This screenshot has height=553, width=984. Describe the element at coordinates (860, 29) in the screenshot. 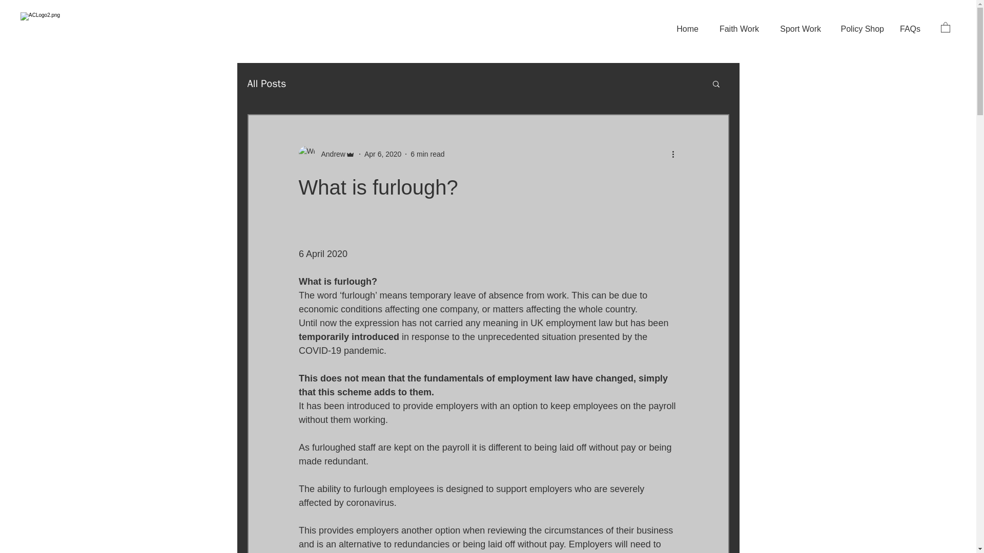

I see `Policy Shop` at that location.